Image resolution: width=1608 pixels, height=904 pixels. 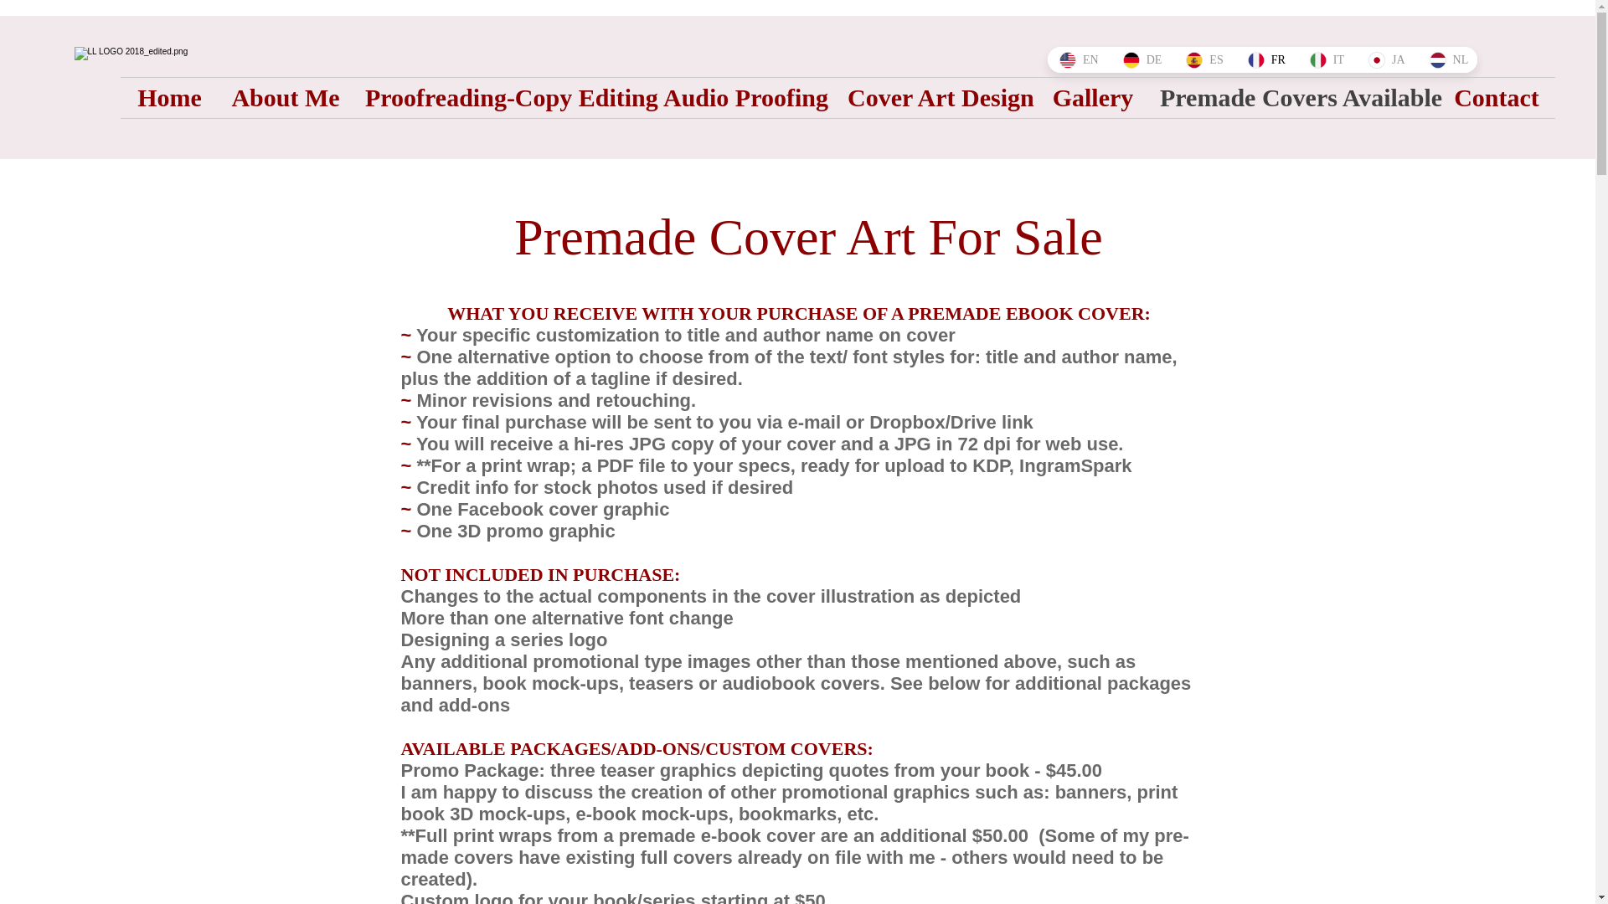 What do you see at coordinates (1292, 97) in the screenshot?
I see `Premade Covers Available` at bounding box center [1292, 97].